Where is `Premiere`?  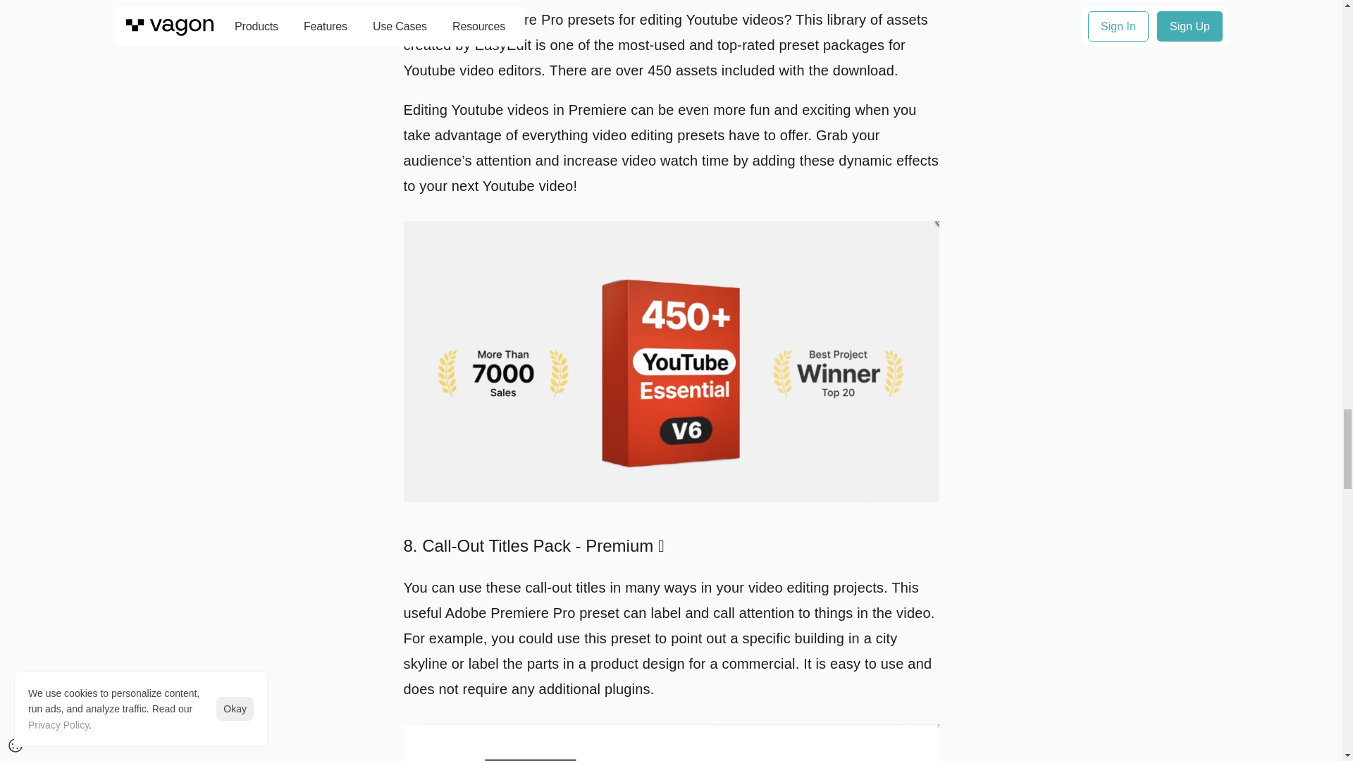 Premiere is located at coordinates (598, 110).